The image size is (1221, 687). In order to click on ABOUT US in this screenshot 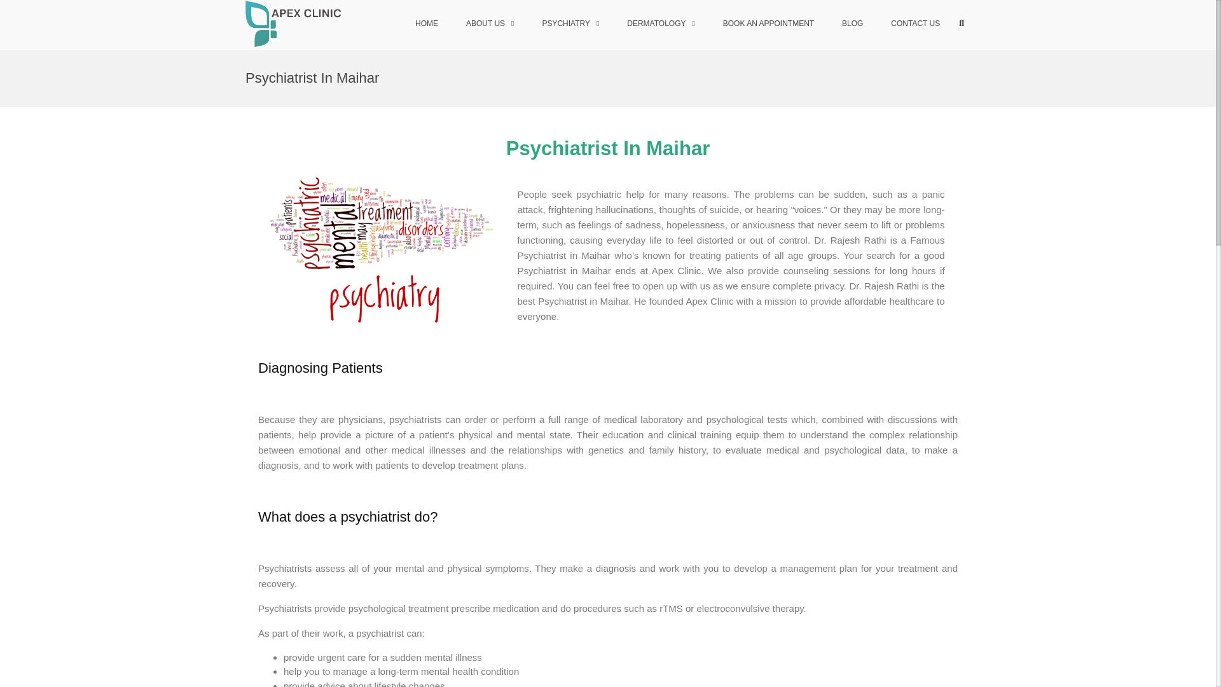, I will do `click(490, 24)`.